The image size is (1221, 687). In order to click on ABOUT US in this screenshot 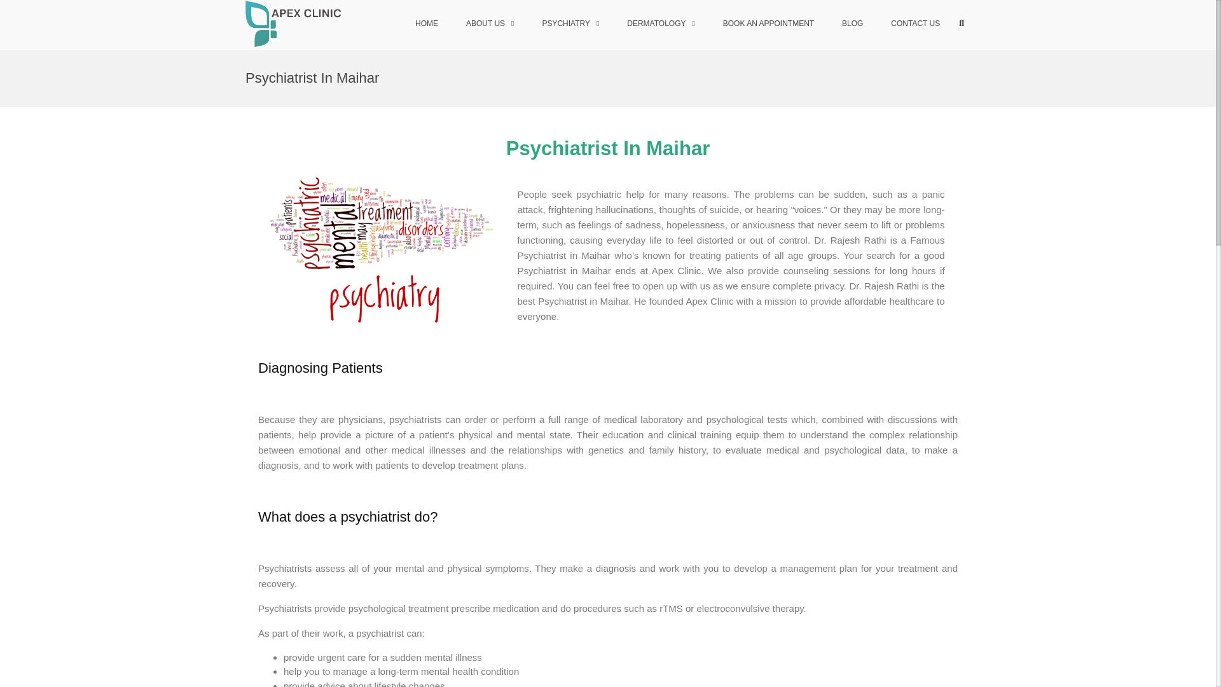, I will do `click(490, 24)`.